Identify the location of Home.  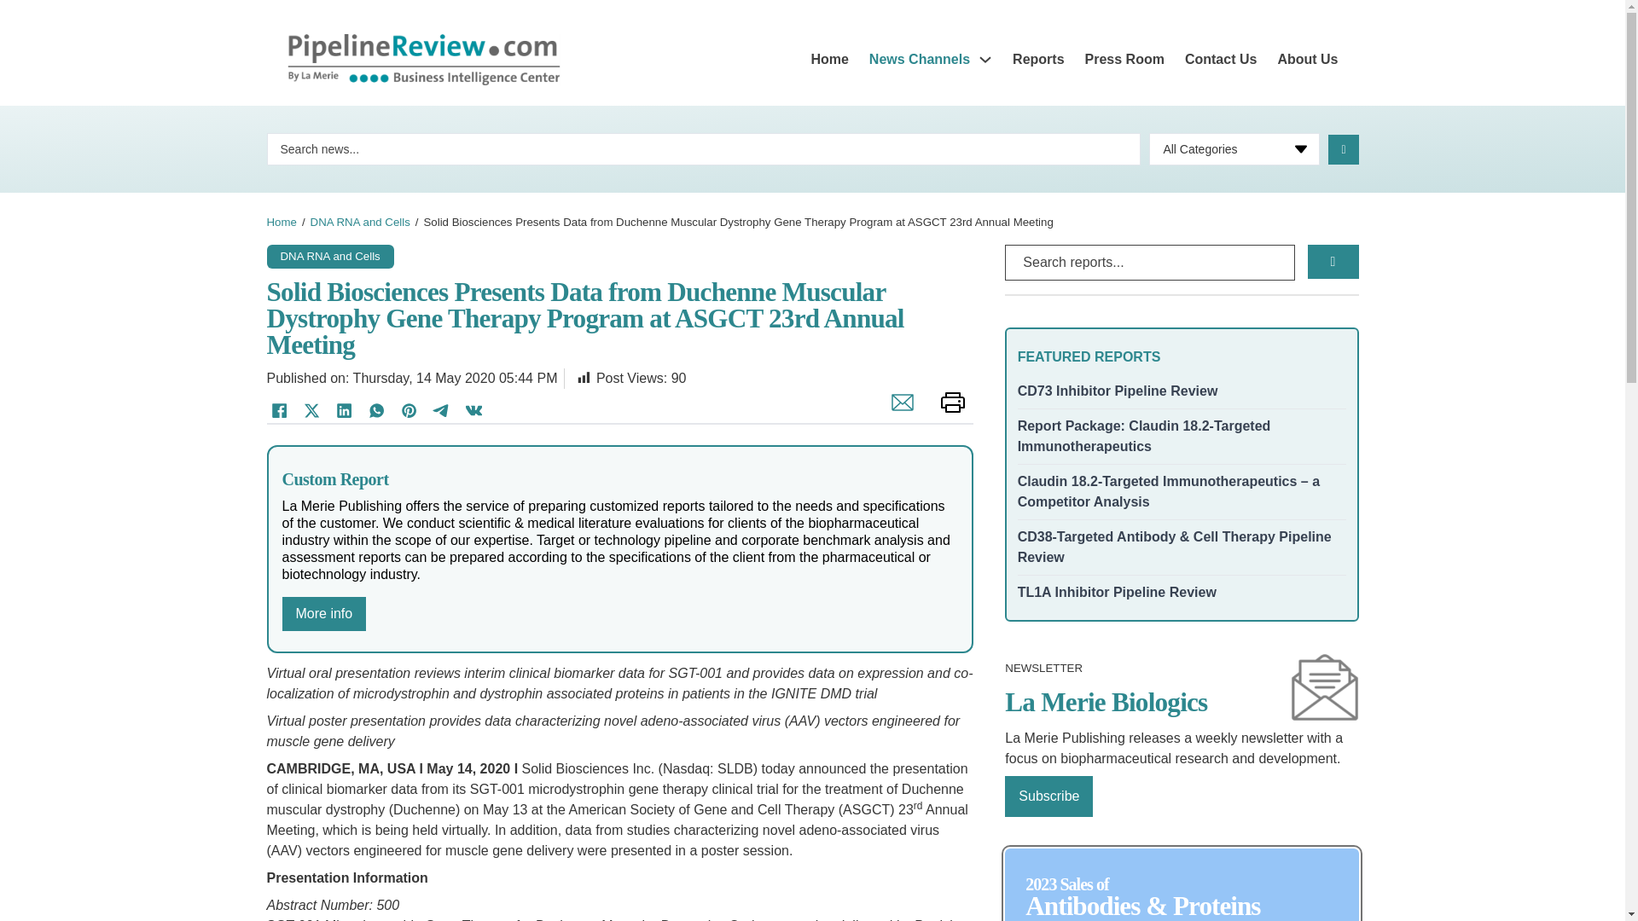
(281, 222).